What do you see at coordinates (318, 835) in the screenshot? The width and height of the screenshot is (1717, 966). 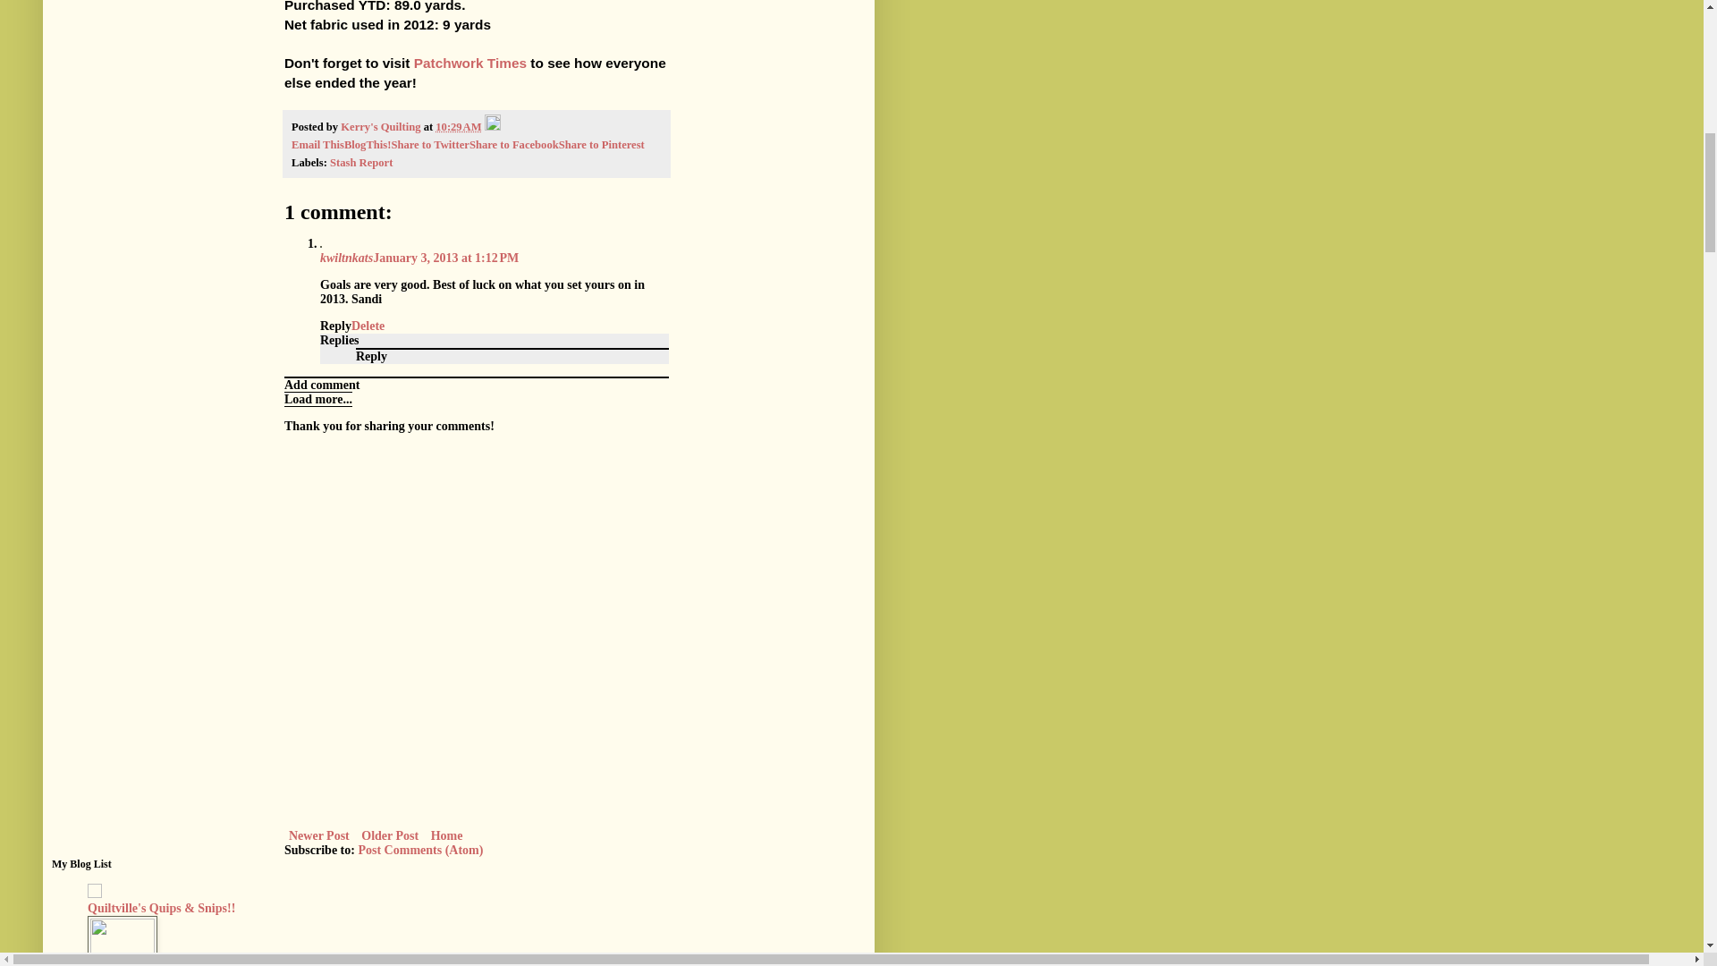 I see `Newer Post` at bounding box center [318, 835].